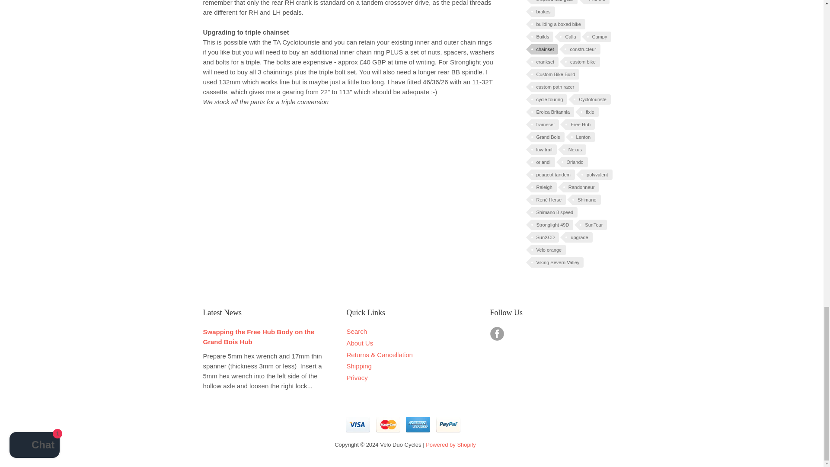  Describe the element at coordinates (599, 37) in the screenshot. I see `Show articles tagged Campy` at that location.